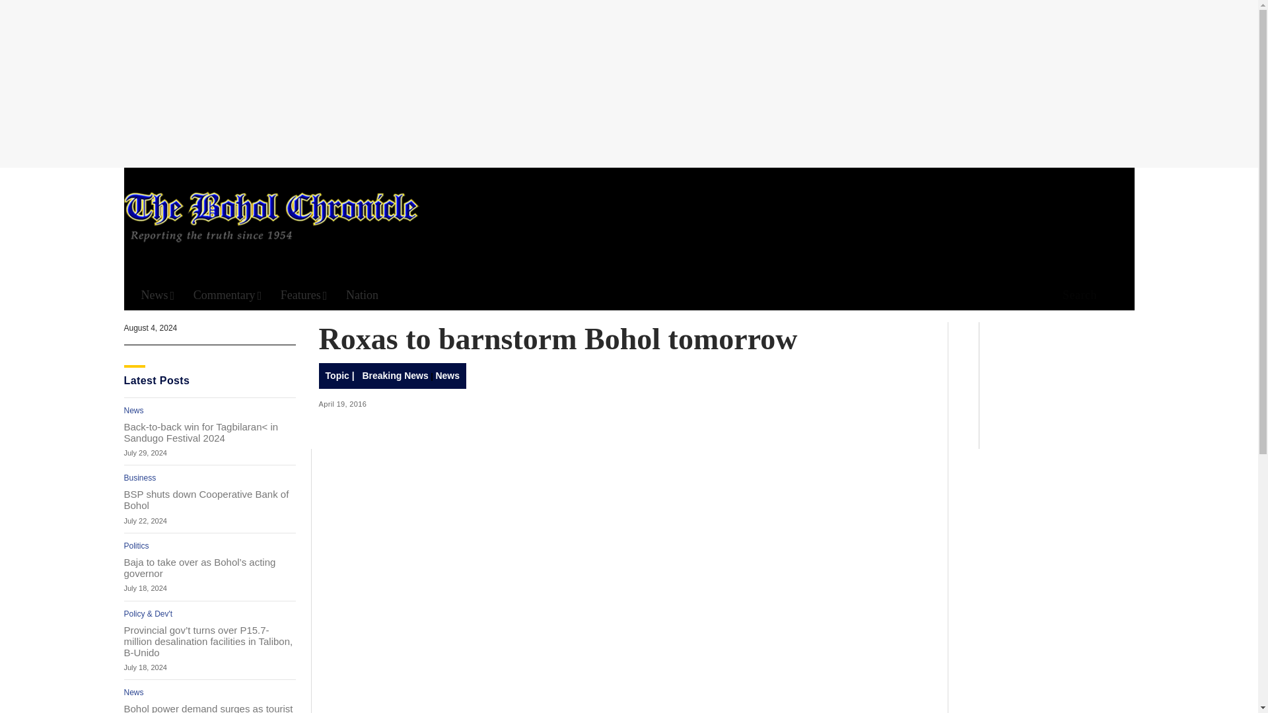 This screenshot has height=713, width=1268. I want to click on News, so click(134, 410).